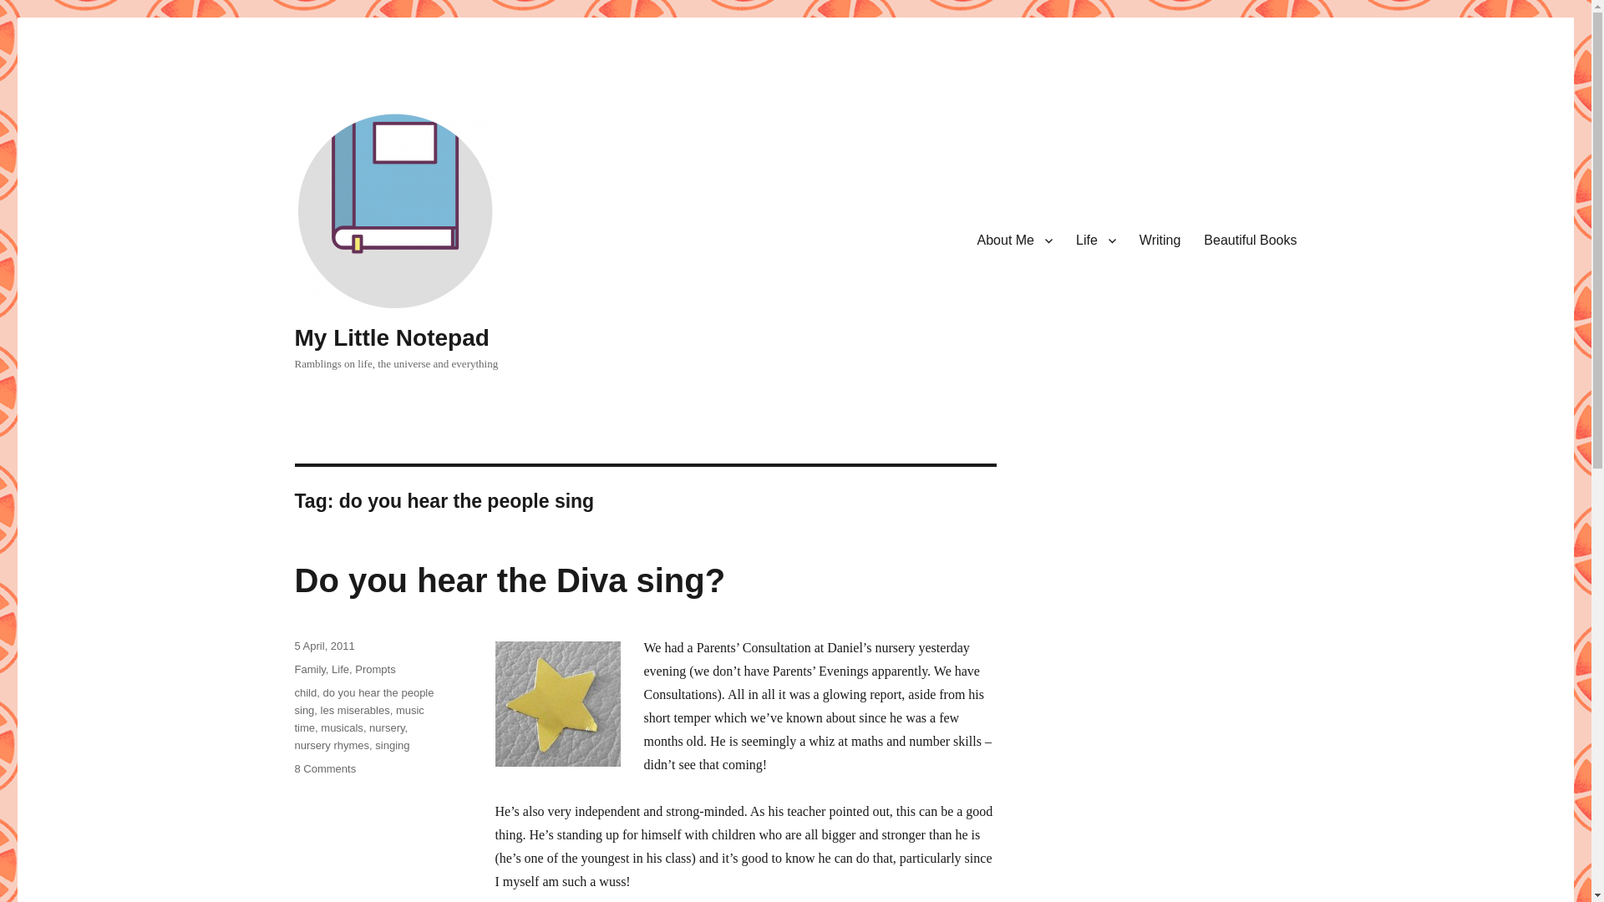  I want to click on child, so click(324, 768).